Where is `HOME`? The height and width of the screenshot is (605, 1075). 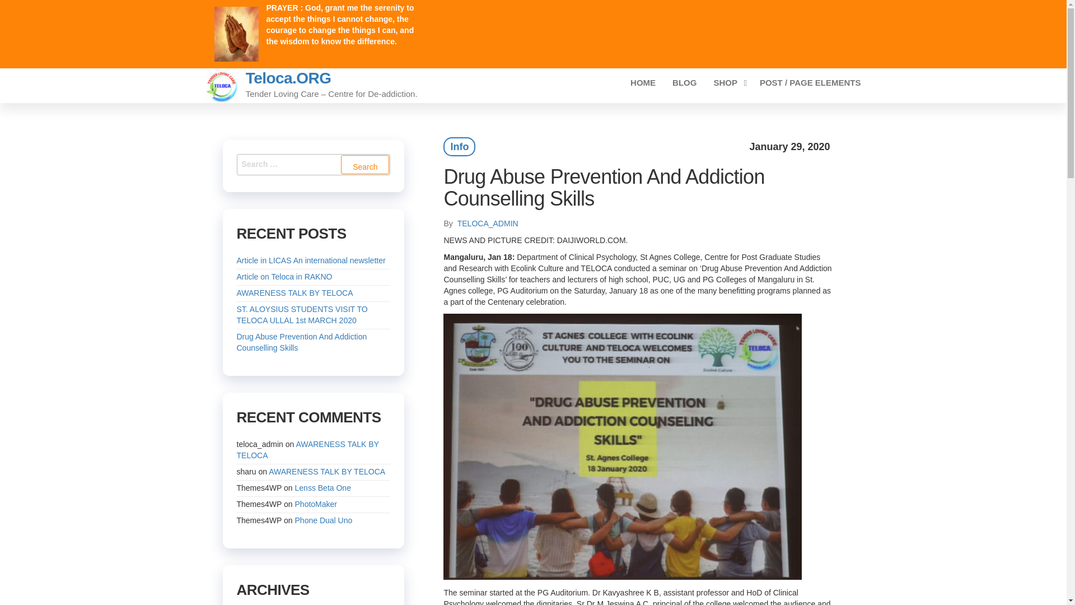
HOME is located at coordinates (643, 83).